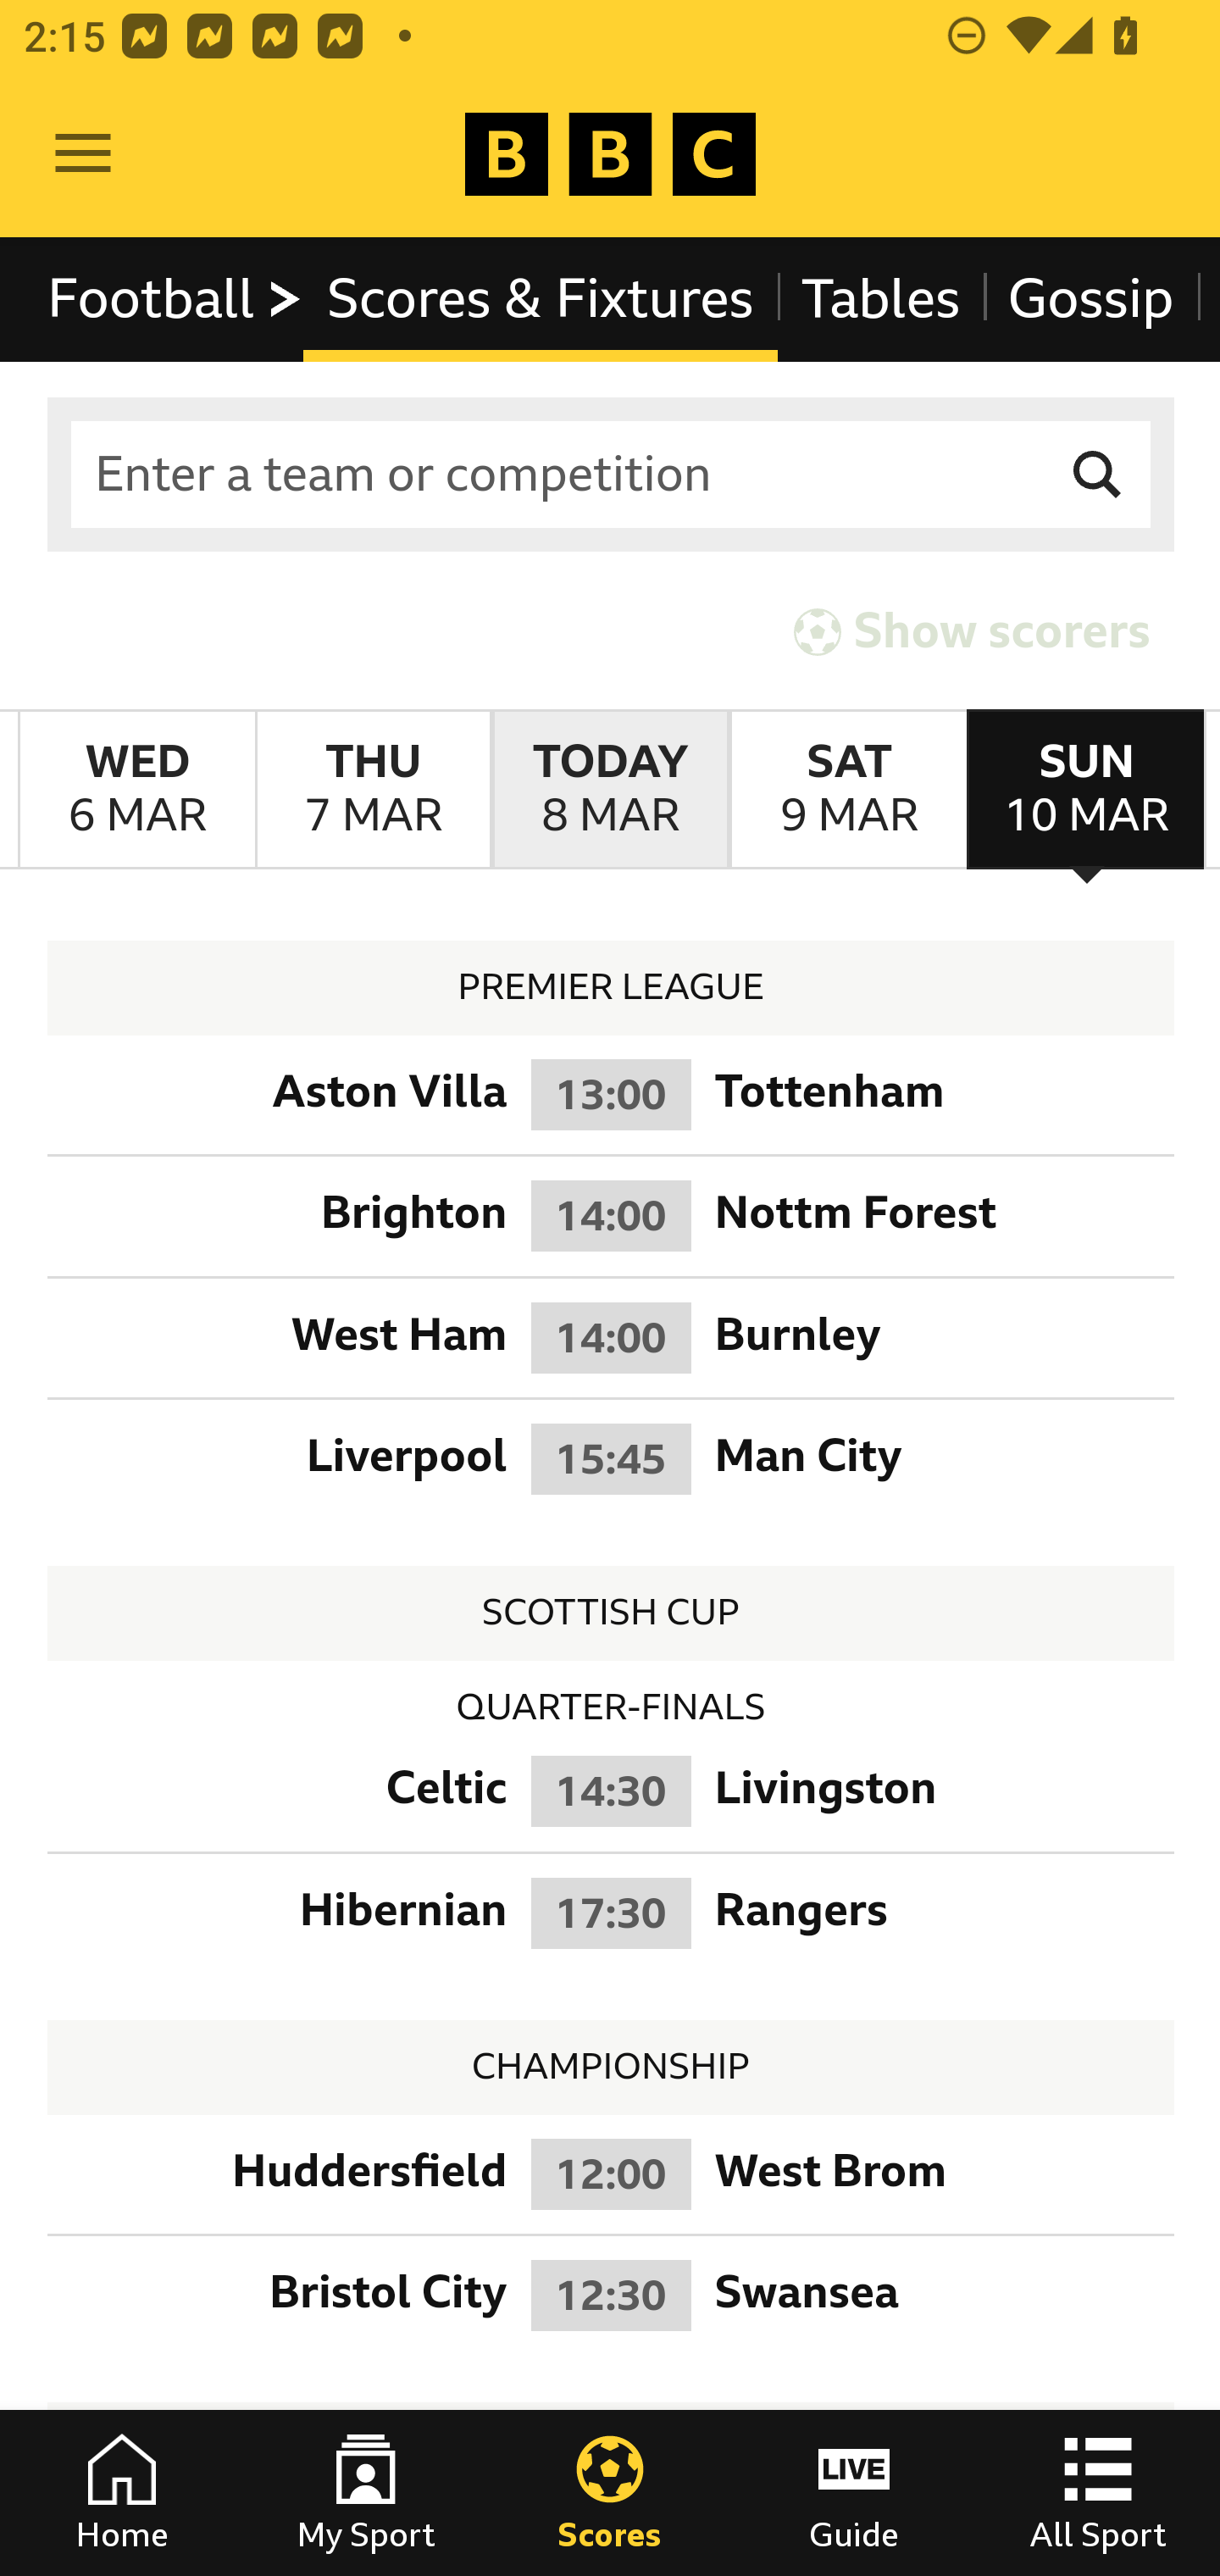  Describe the element at coordinates (881, 298) in the screenshot. I see `Tables` at that location.